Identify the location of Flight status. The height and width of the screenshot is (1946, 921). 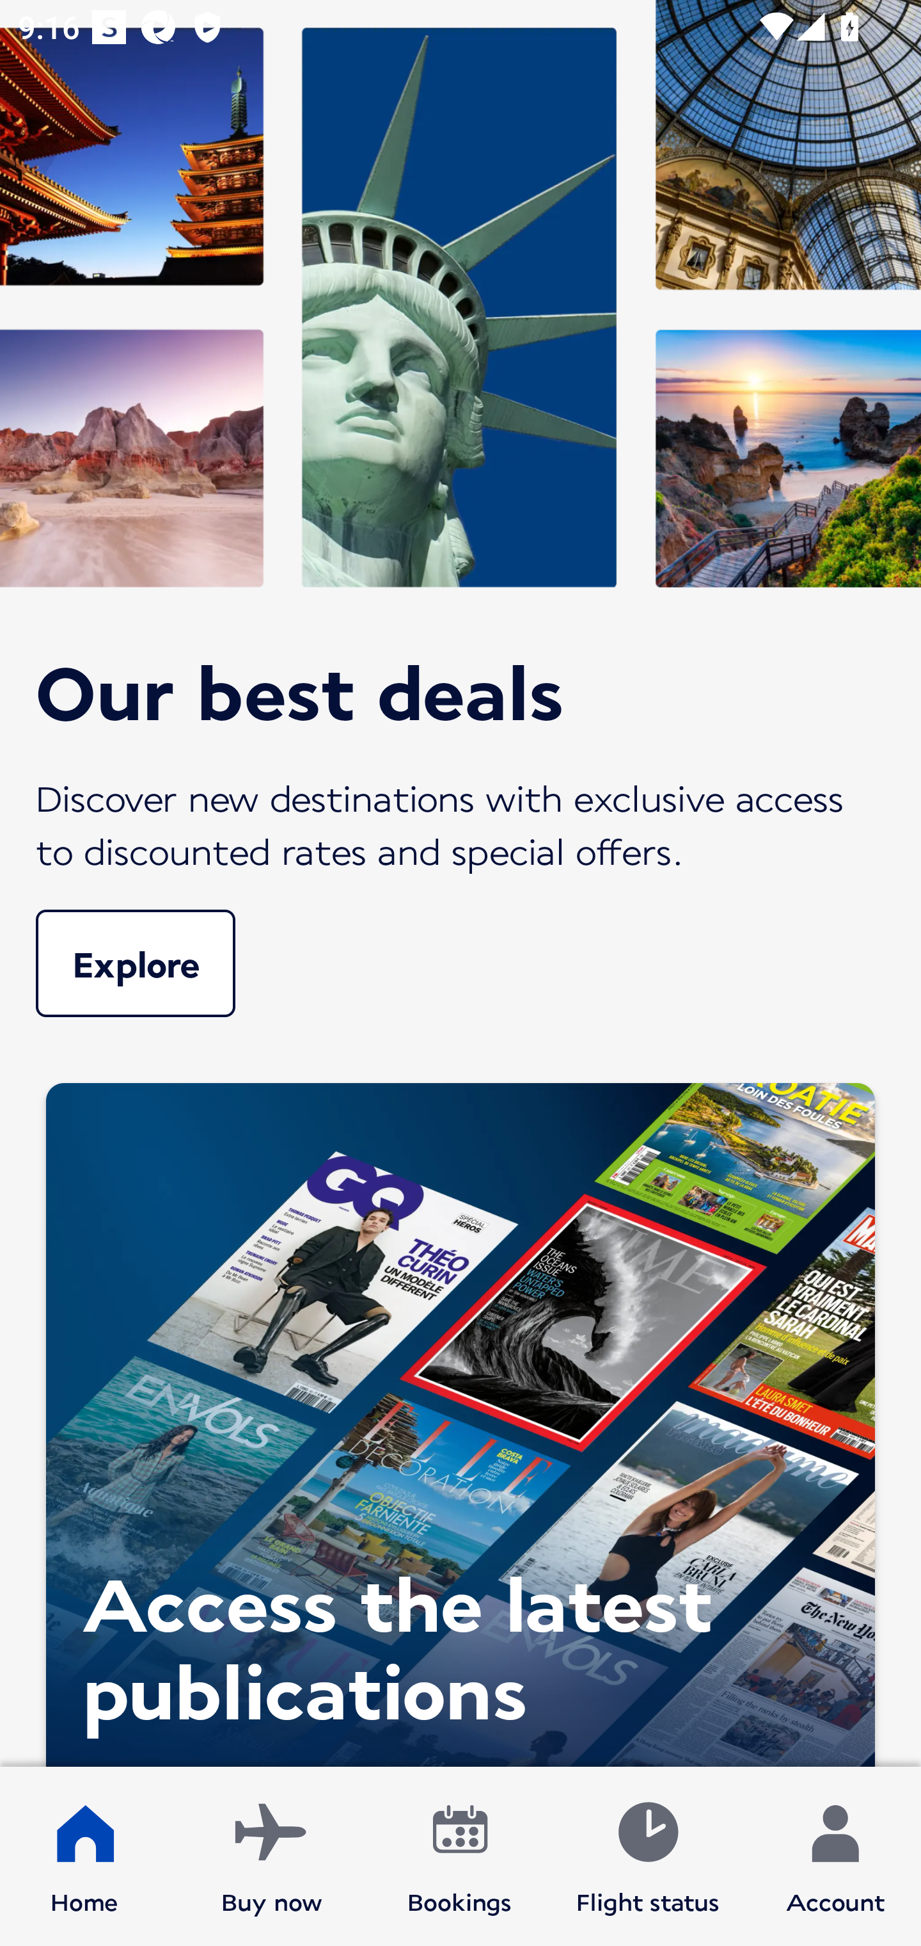
(647, 1856).